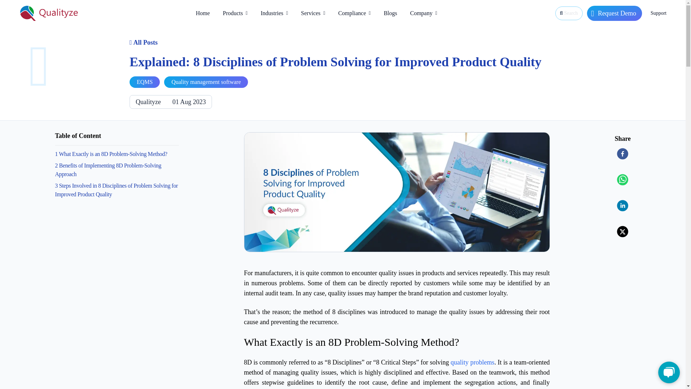 This screenshot has height=389, width=691. What do you see at coordinates (274, 13) in the screenshot?
I see `Industries` at bounding box center [274, 13].